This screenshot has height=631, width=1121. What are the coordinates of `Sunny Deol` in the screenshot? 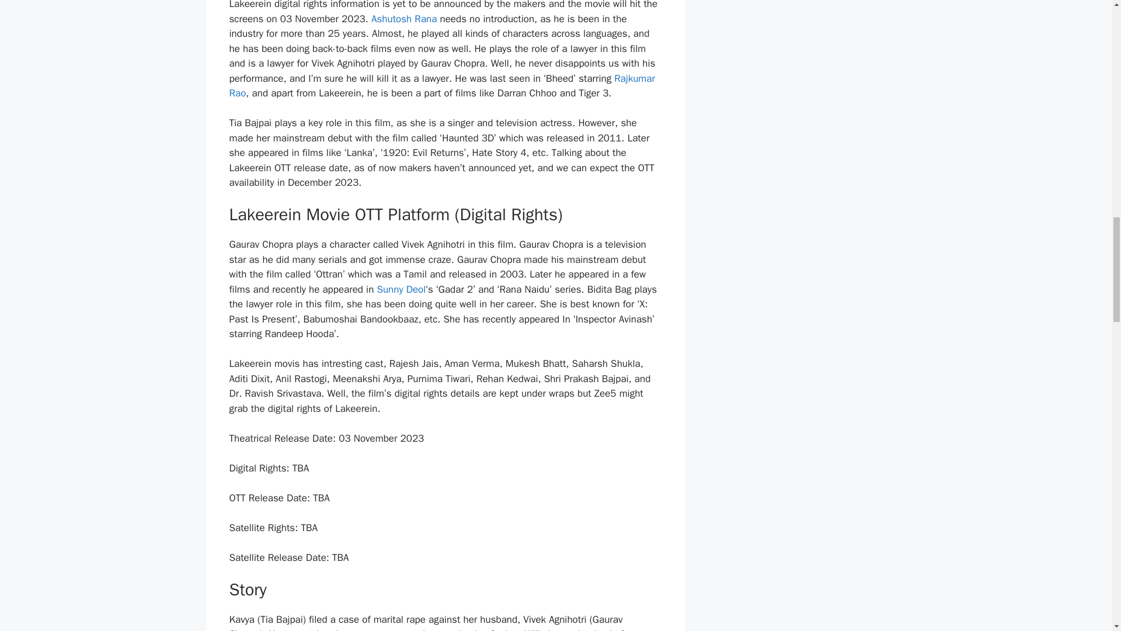 It's located at (401, 289).